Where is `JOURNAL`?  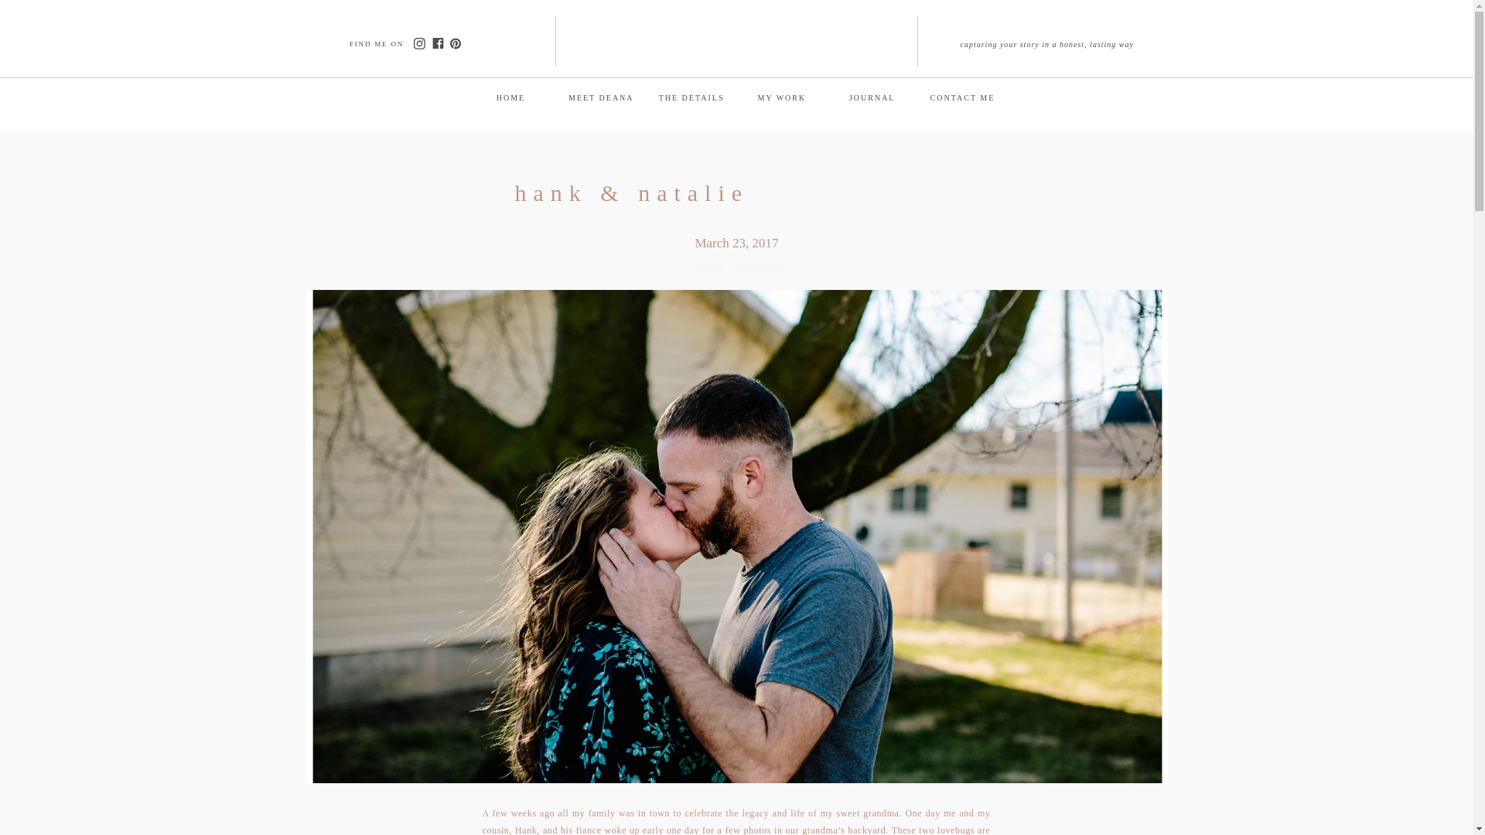
JOURNAL is located at coordinates (872, 96).